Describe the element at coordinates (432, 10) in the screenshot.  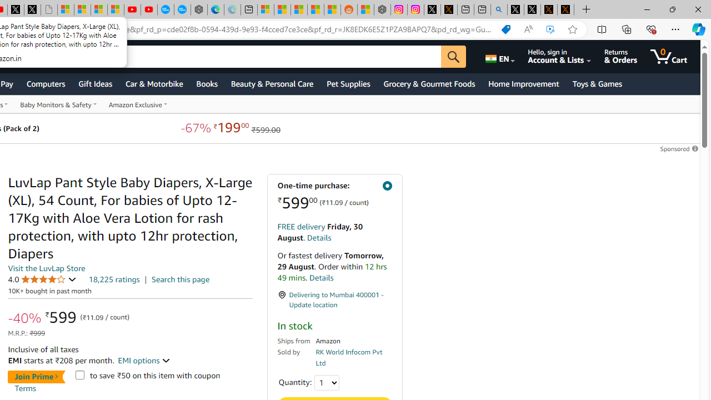
I see `Log in to X / X` at that location.